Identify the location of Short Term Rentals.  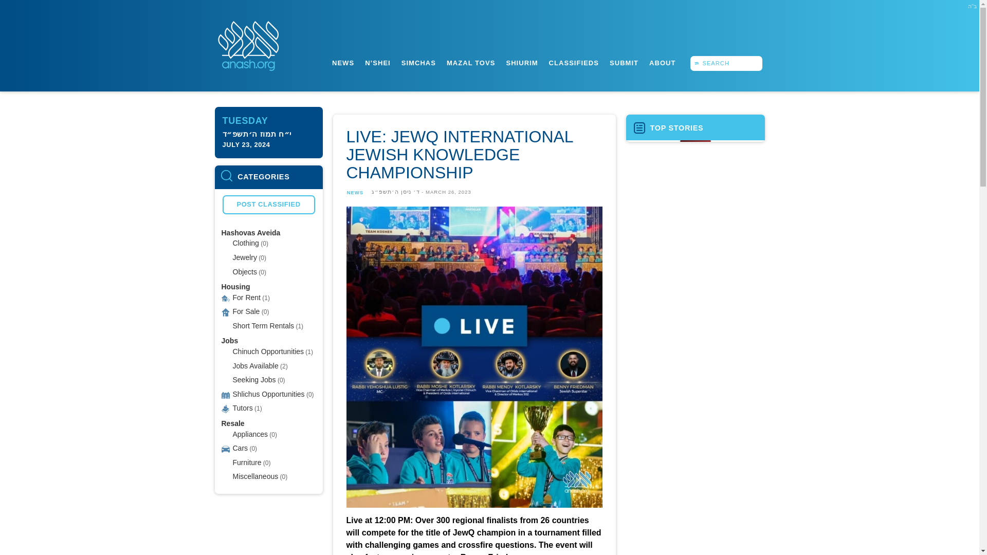
(263, 326).